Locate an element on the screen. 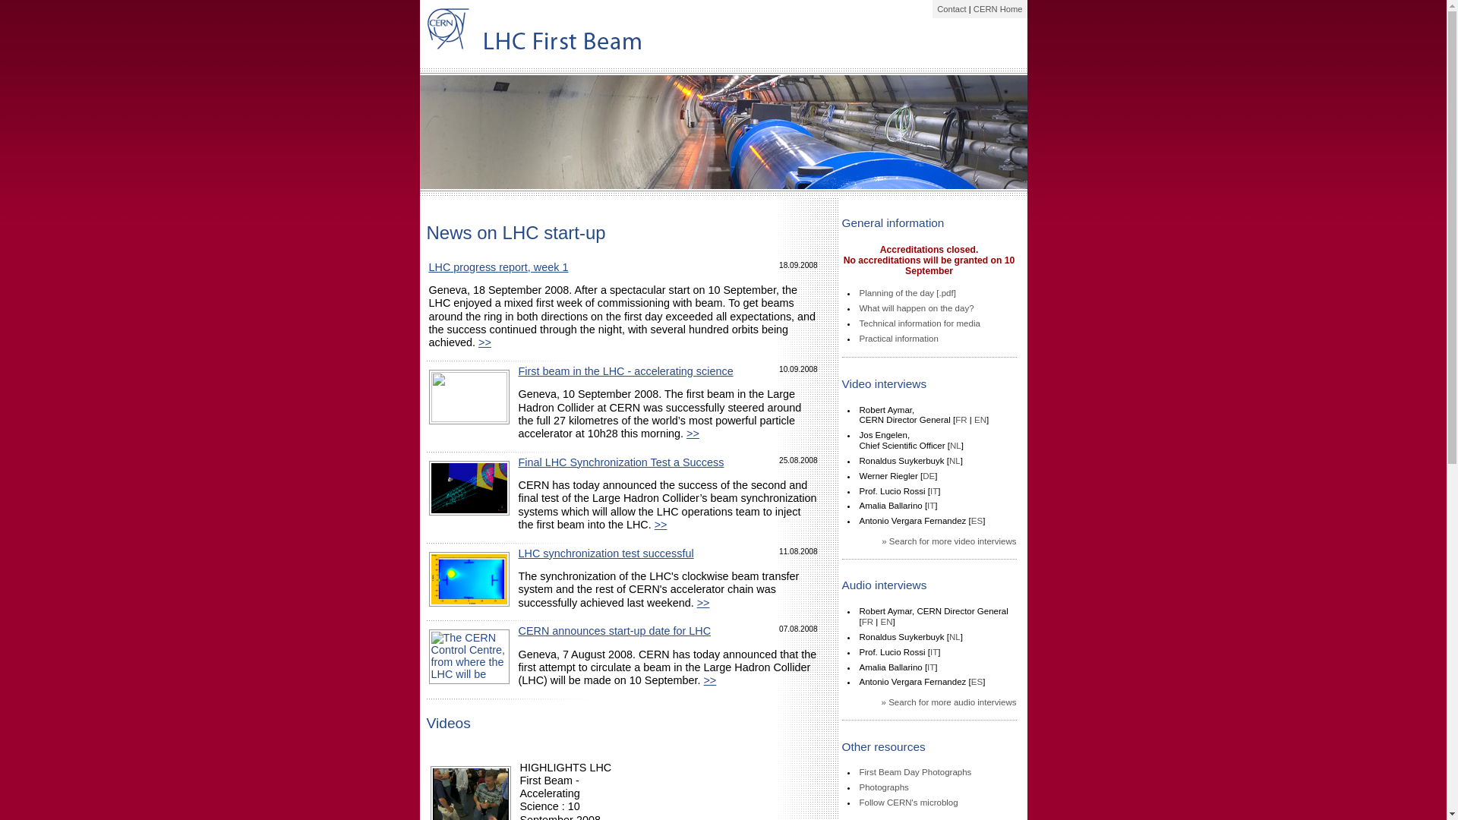  >> is located at coordinates (709, 680).